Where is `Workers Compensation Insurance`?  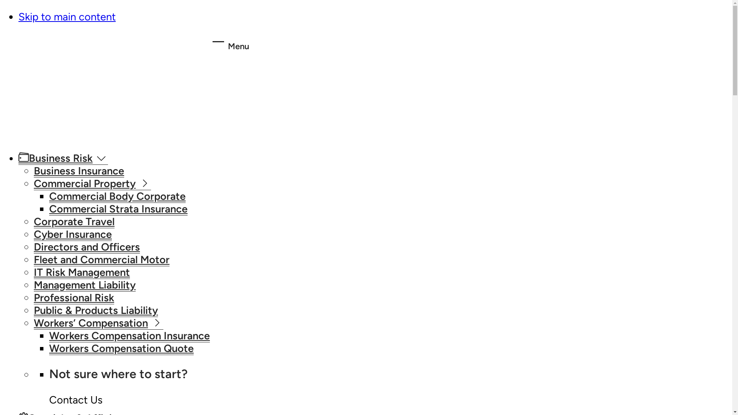
Workers Compensation Insurance is located at coordinates (130, 336).